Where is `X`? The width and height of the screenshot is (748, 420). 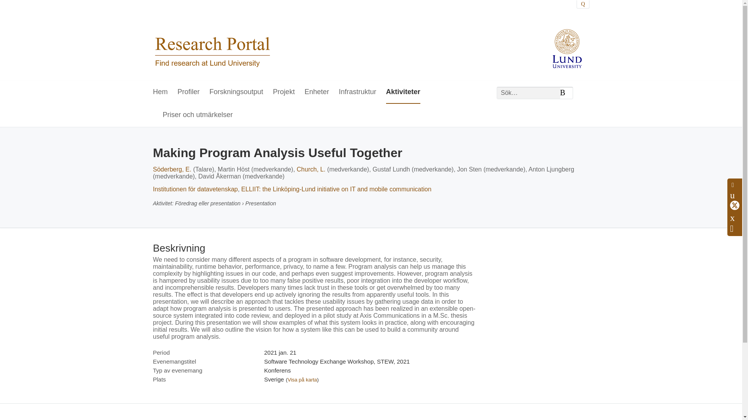 X is located at coordinates (735, 205).